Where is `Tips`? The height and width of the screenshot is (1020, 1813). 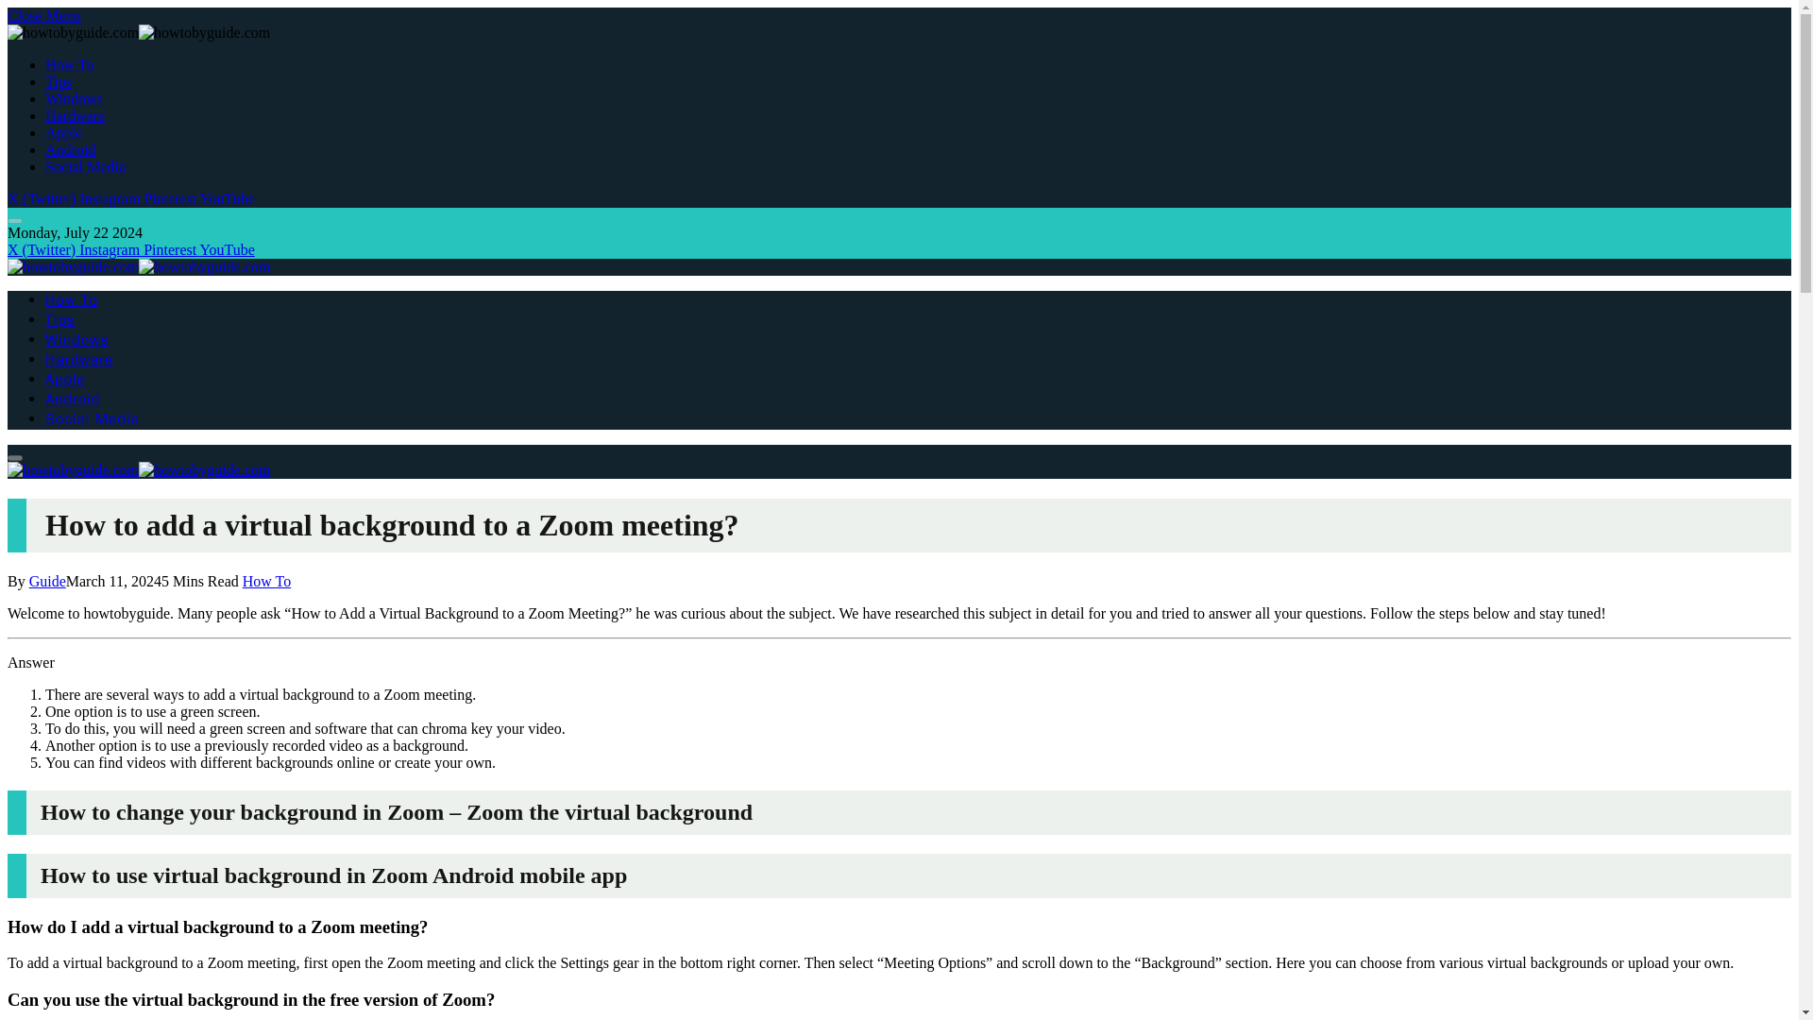 Tips is located at coordinates (60, 319).